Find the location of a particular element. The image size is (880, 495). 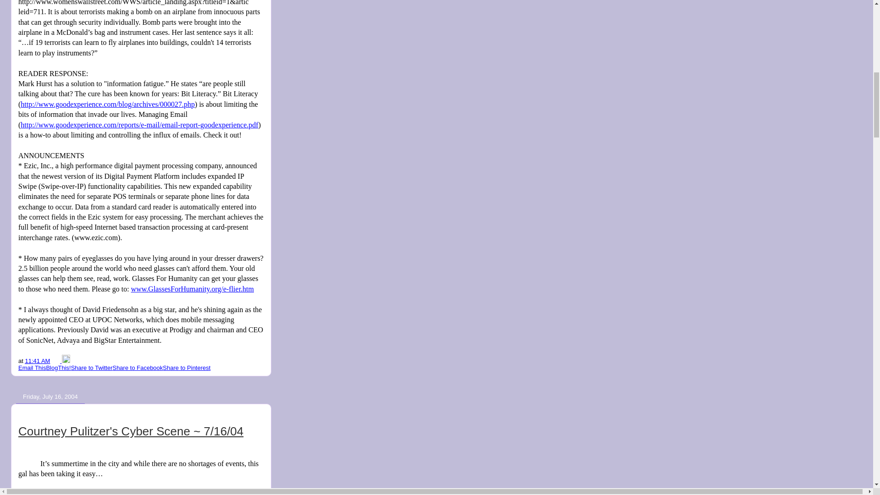

11:41 AM is located at coordinates (37, 360).